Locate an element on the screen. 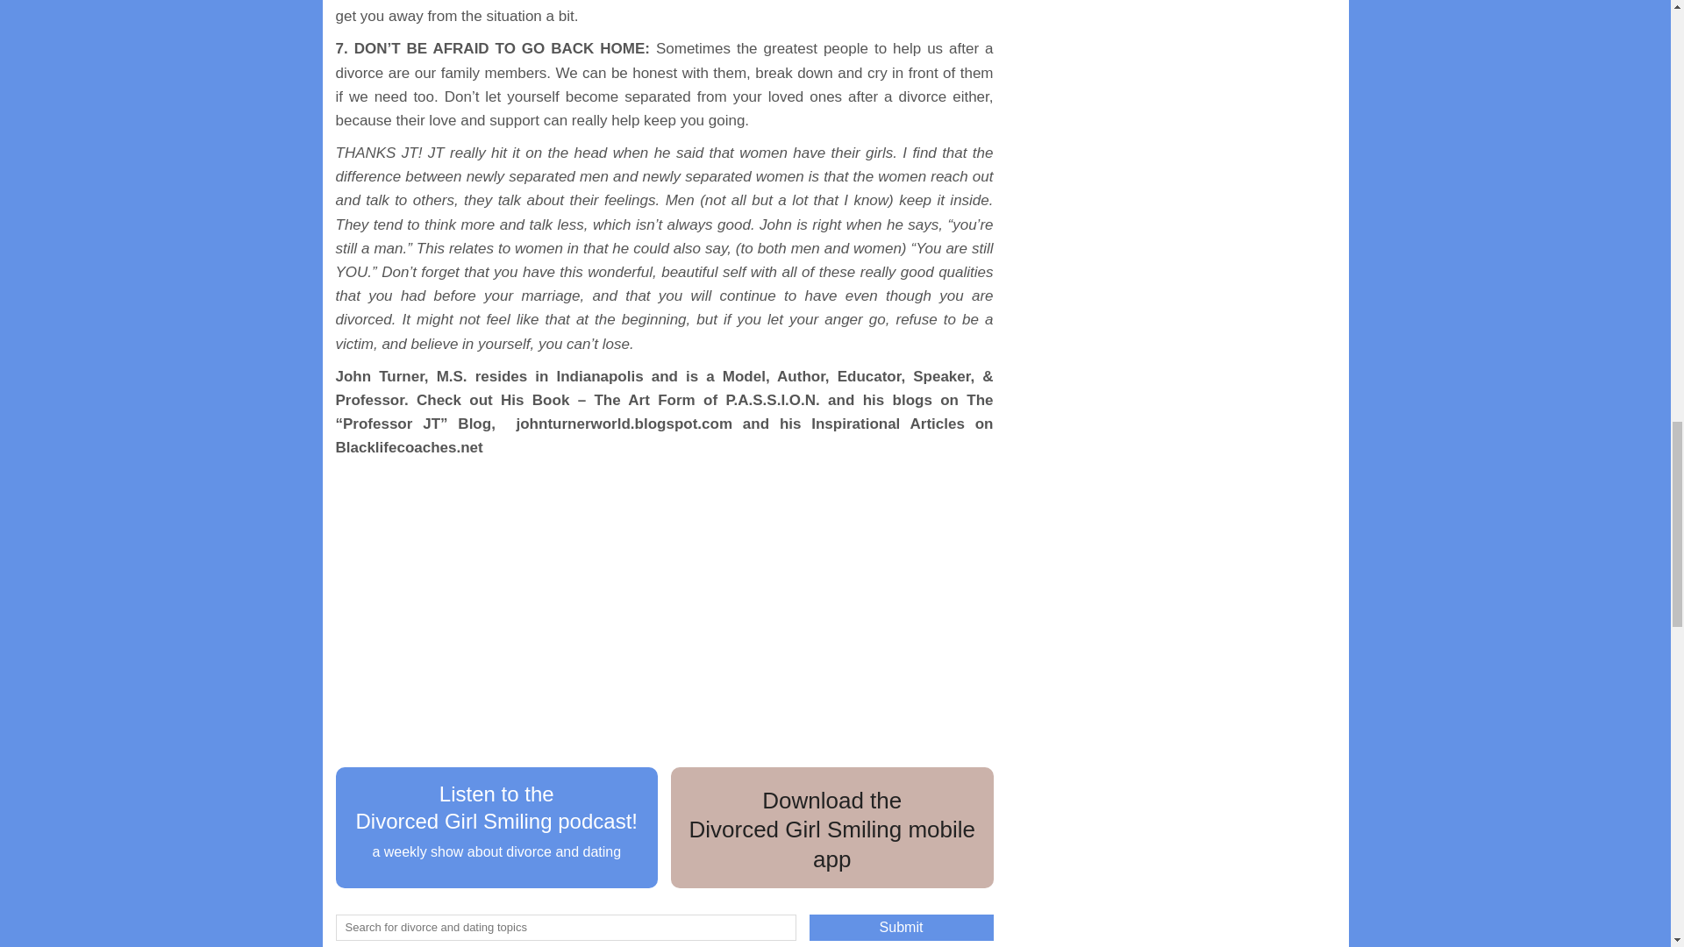 The height and width of the screenshot is (947, 1684). Submit is located at coordinates (900, 928).